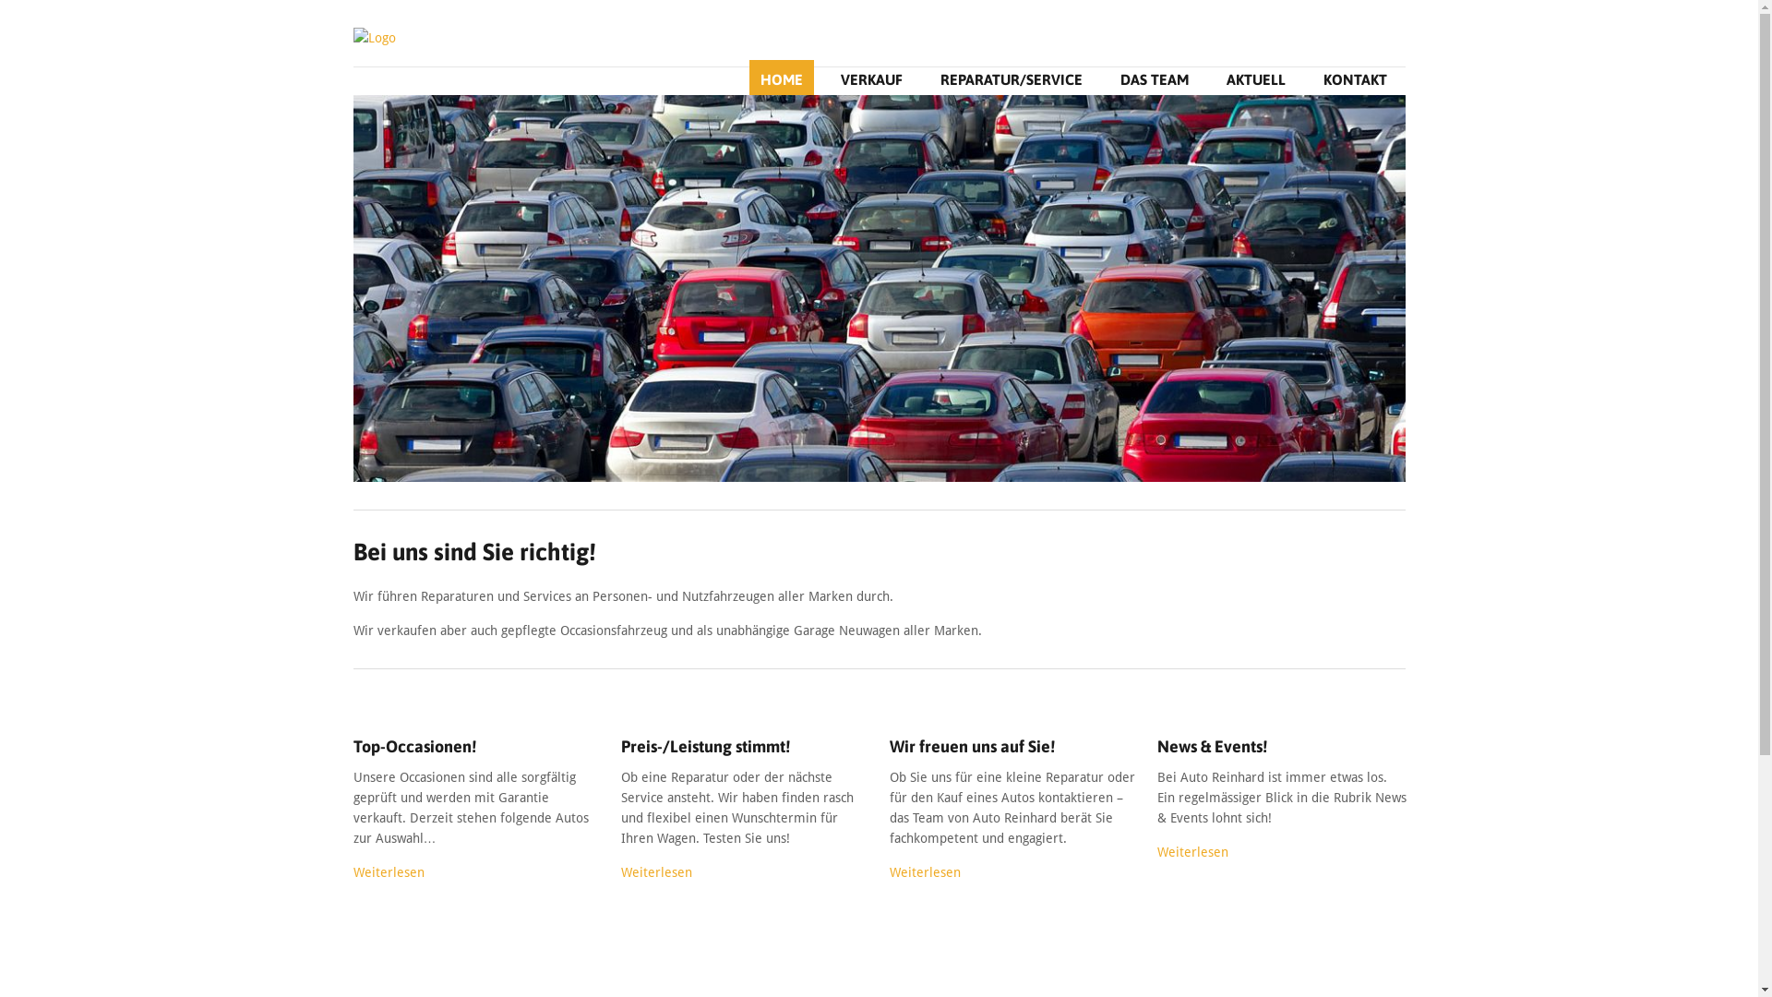 The height and width of the screenshot is (997, 1772). Describe the element at coordinates (657, 872) in the screenshot. I see `Weiterlesen` at that location.